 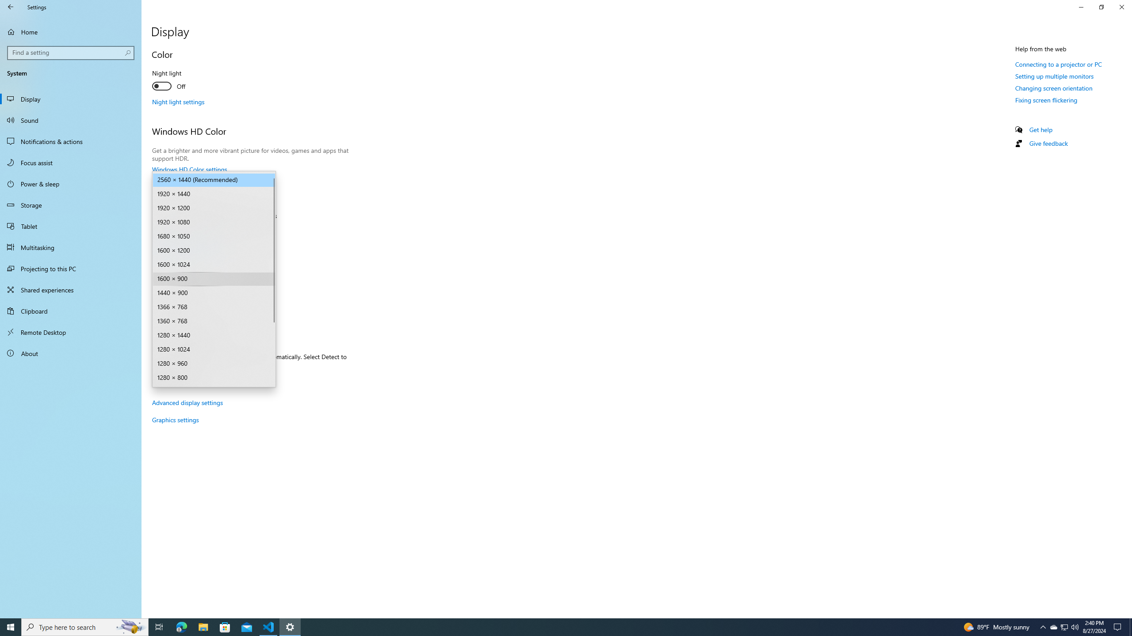 I want to click on Running applications, so click(x=558, y=627).